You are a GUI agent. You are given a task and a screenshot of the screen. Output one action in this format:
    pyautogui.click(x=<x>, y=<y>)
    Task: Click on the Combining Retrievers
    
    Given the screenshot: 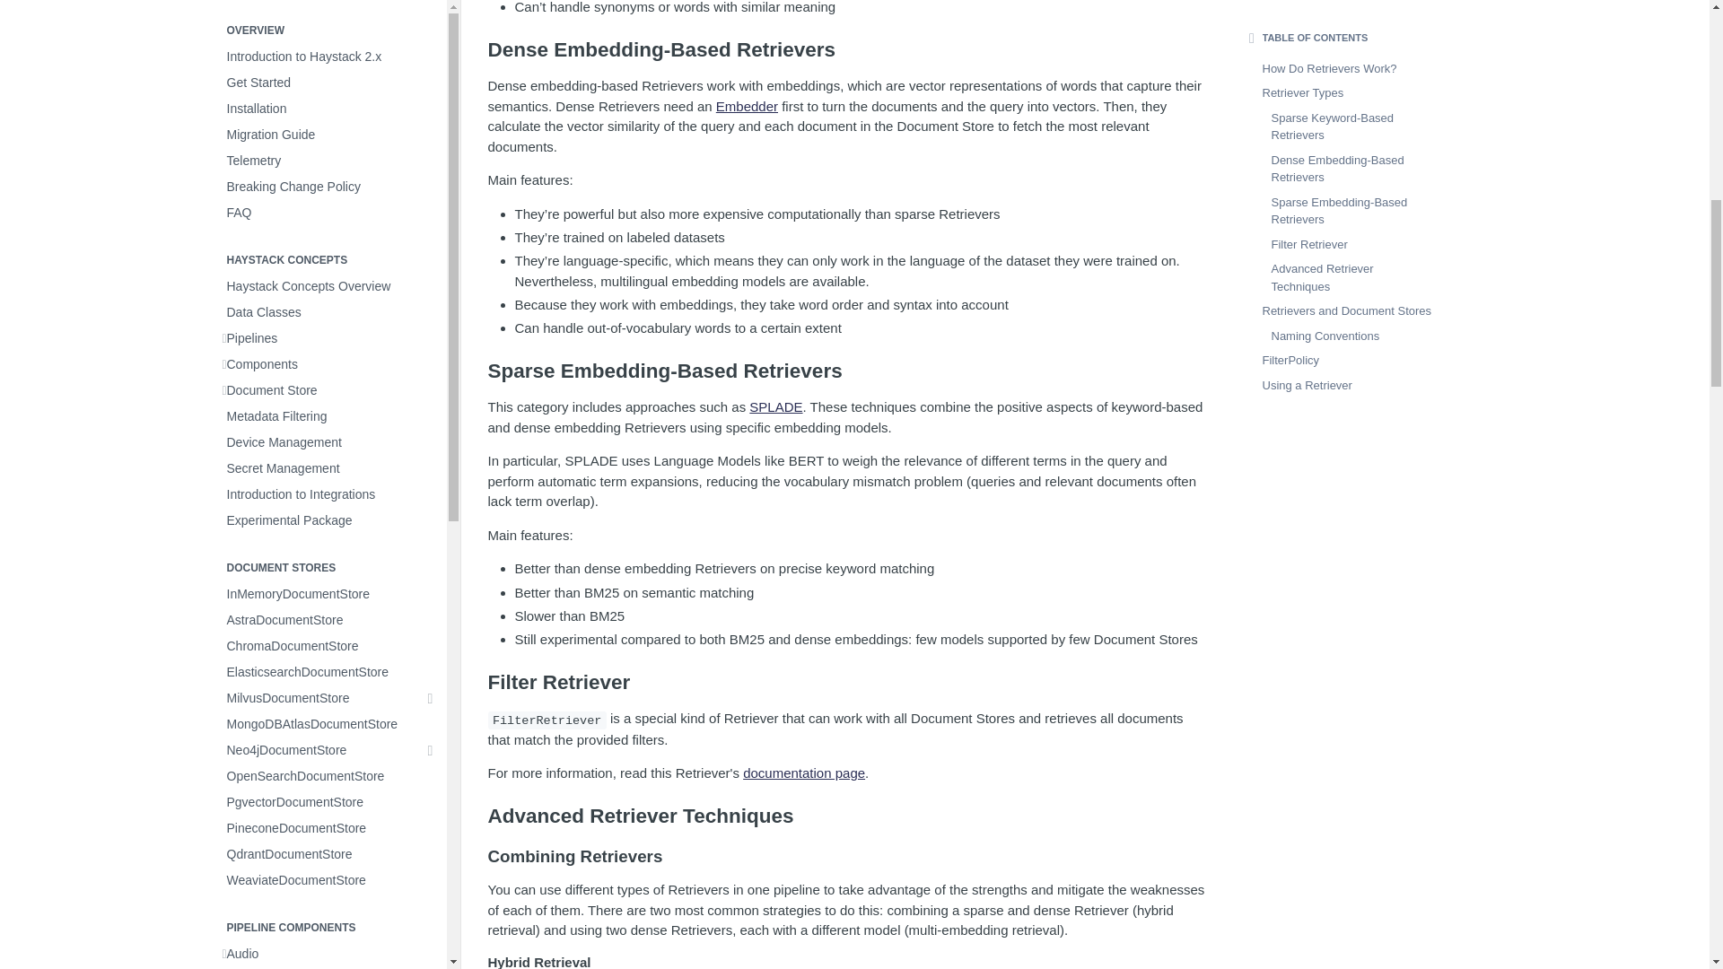 What is the action you would take?
    pyautogui.click(x=847, y=856)
    